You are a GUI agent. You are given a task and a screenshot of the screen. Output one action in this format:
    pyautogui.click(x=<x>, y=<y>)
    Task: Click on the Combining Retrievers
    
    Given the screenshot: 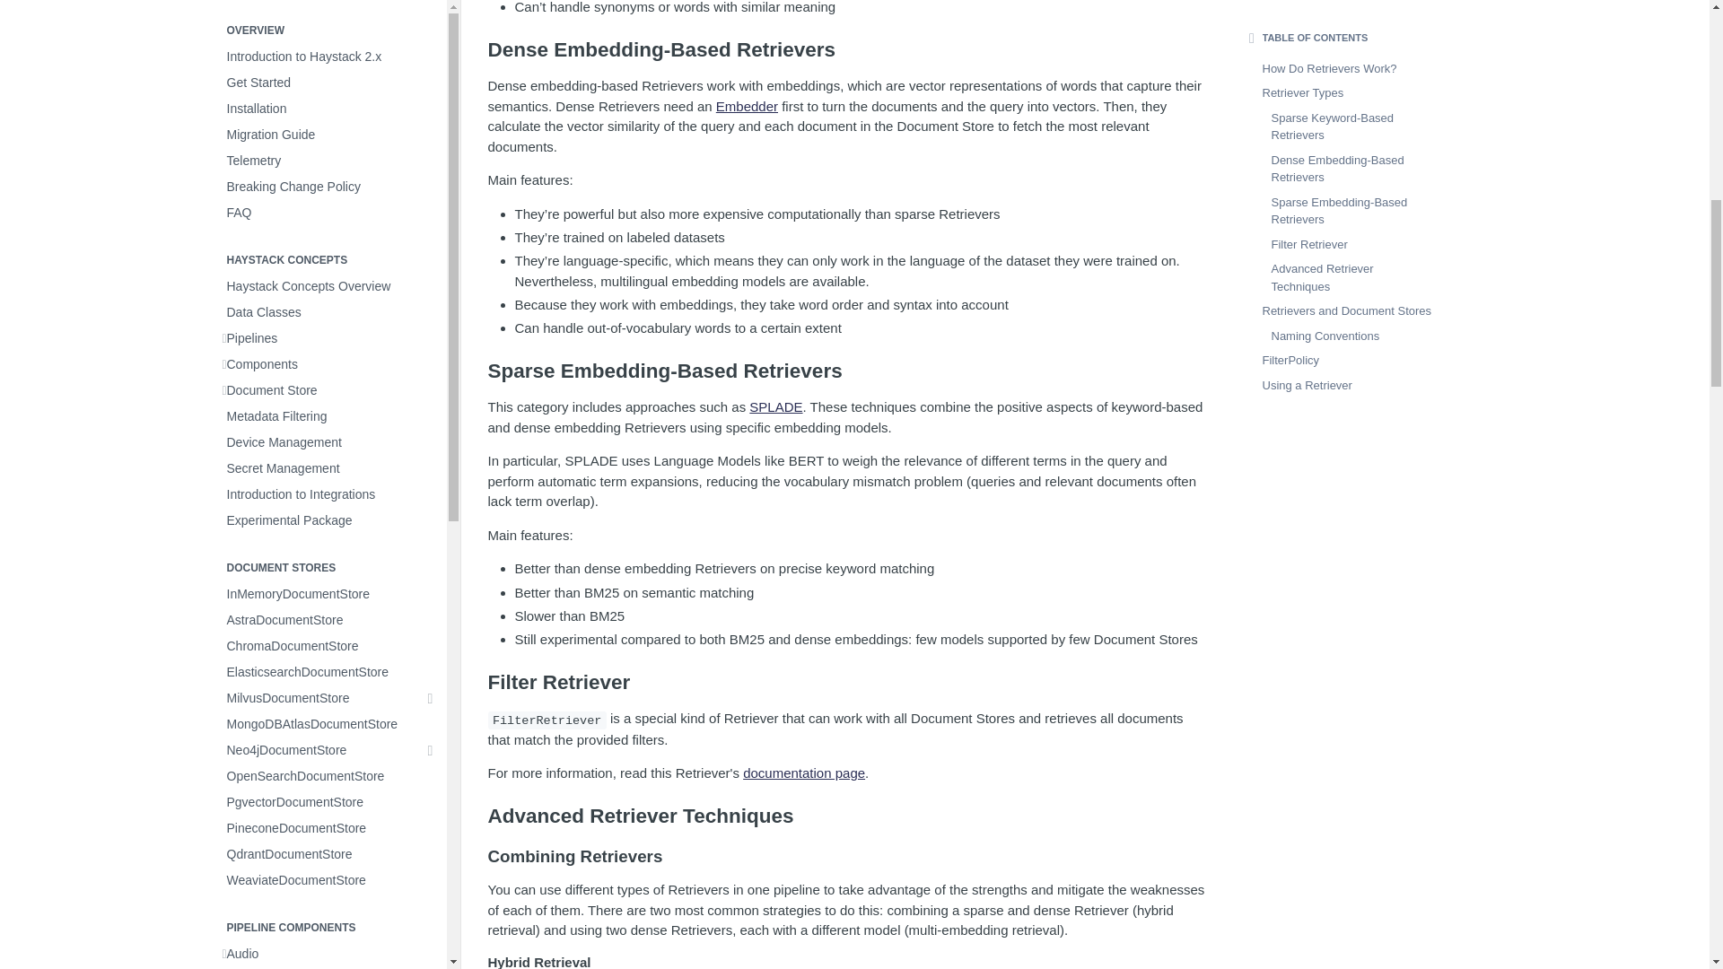 What is the action you would take?
    pyautogui.click(x=847, y=856)
    